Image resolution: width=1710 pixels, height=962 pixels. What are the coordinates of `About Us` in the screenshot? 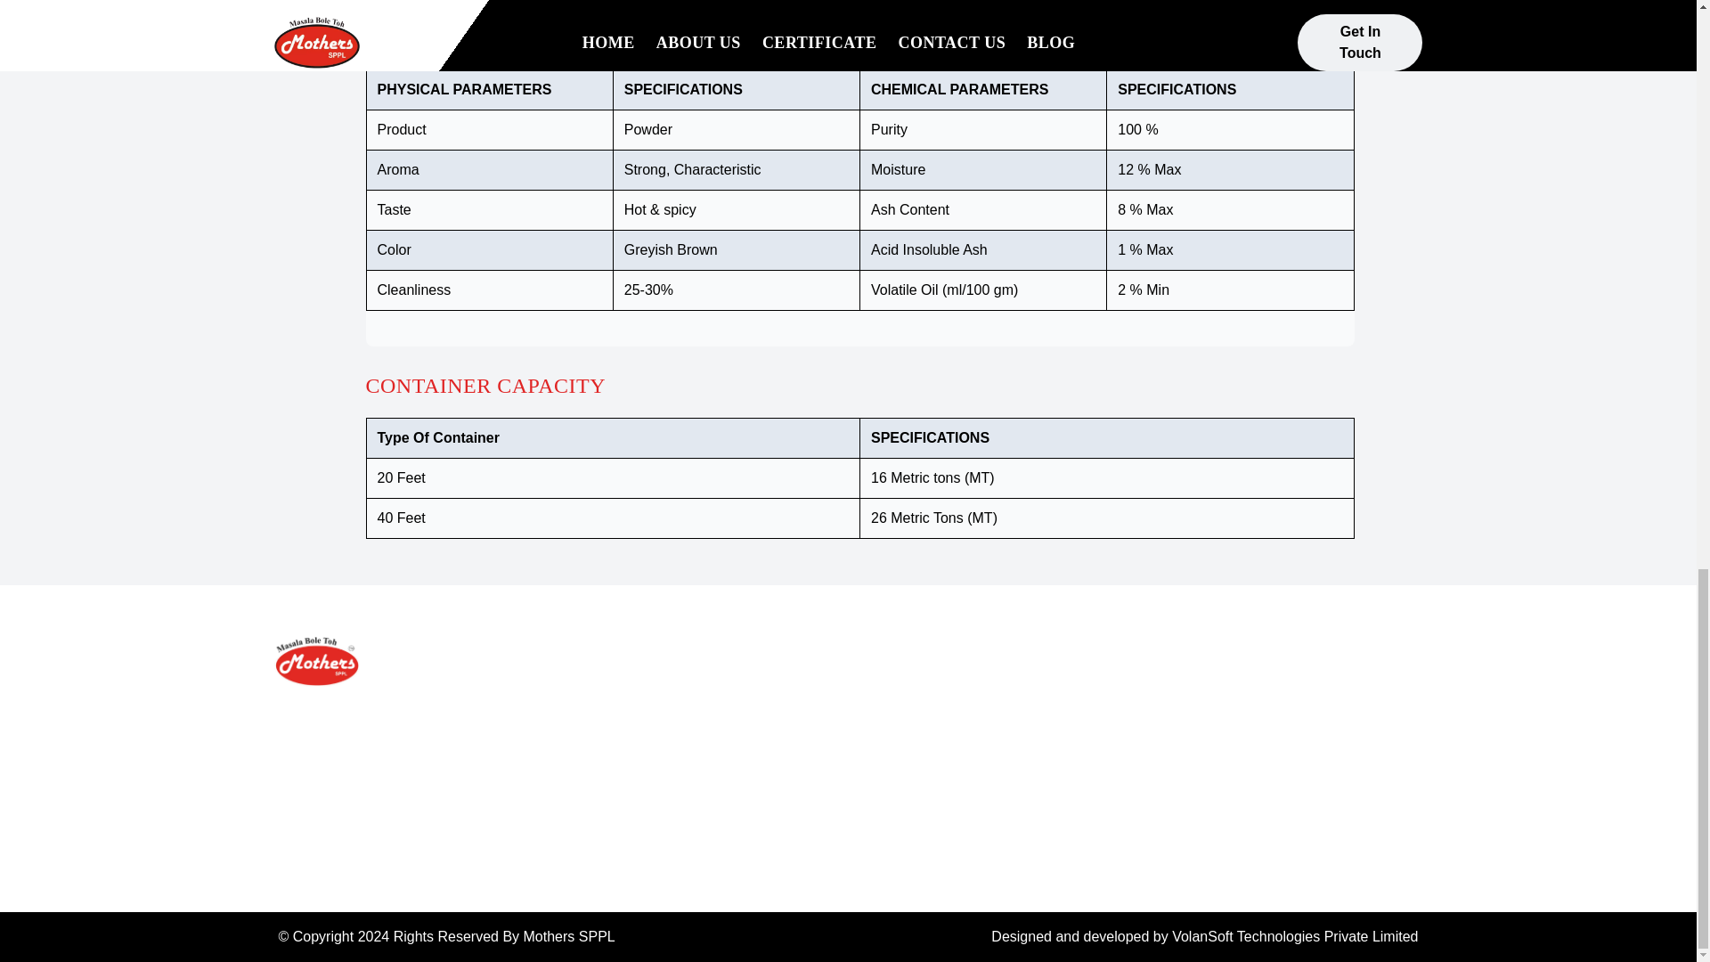 It's located at (698, 693).